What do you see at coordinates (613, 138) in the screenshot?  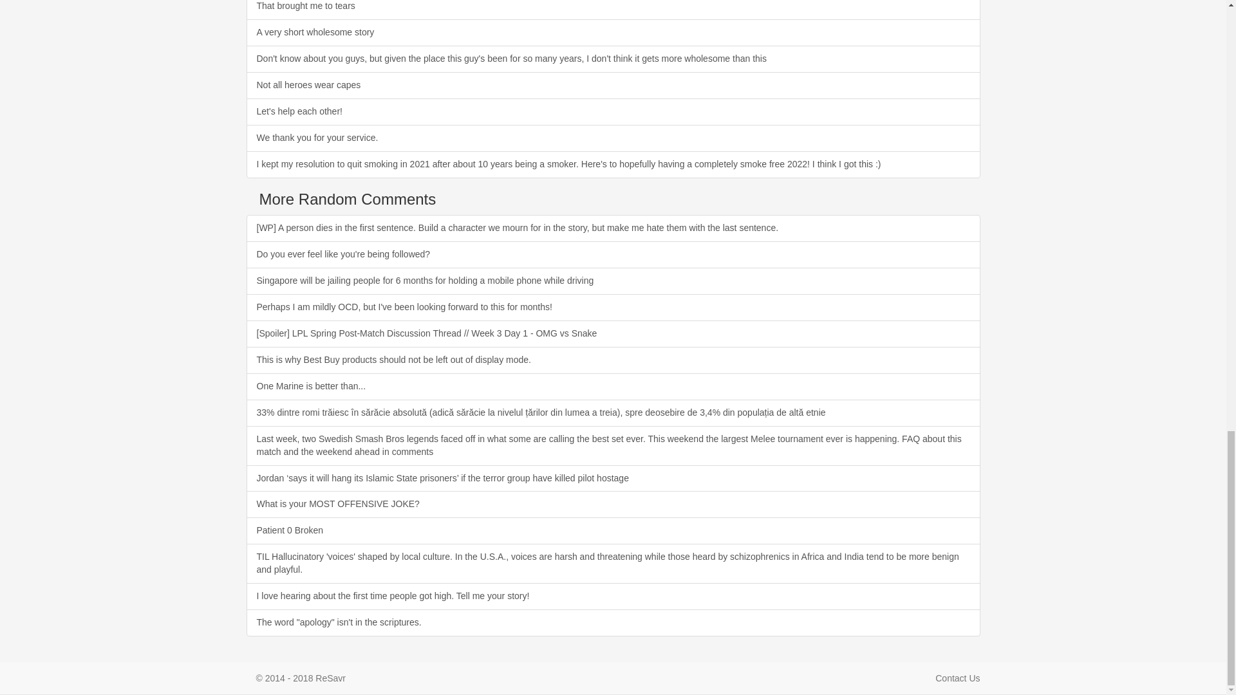 I see `We thank you for your service.` at bounding box center [613, 138].